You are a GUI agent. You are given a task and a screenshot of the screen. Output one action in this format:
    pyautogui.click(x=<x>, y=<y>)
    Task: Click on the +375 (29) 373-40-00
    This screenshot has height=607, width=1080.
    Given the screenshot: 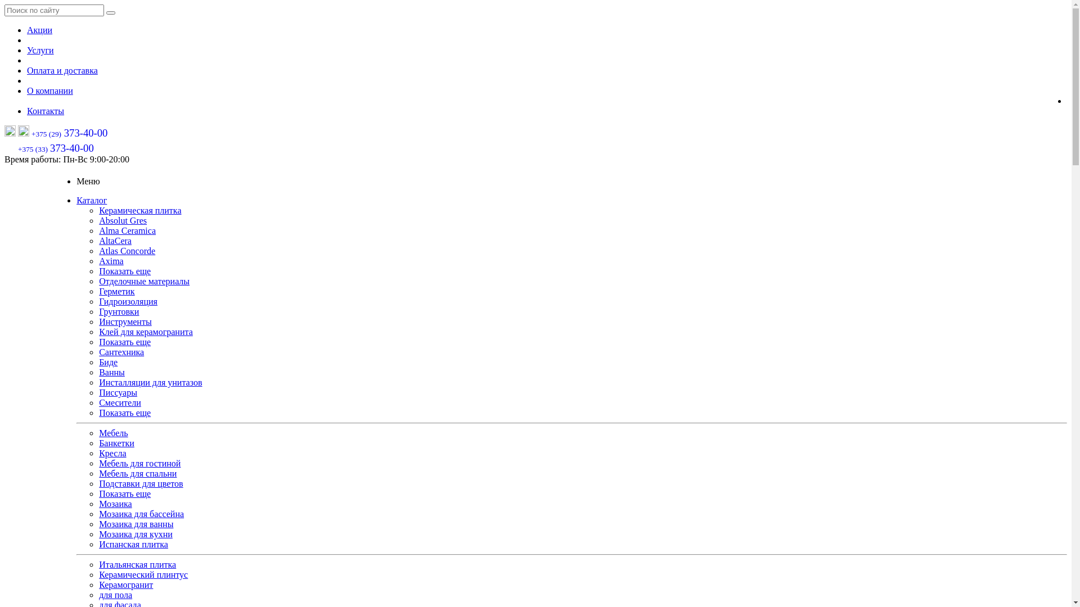 What is the action you would take?
    pyautogui.click(x=70, y=134)
    